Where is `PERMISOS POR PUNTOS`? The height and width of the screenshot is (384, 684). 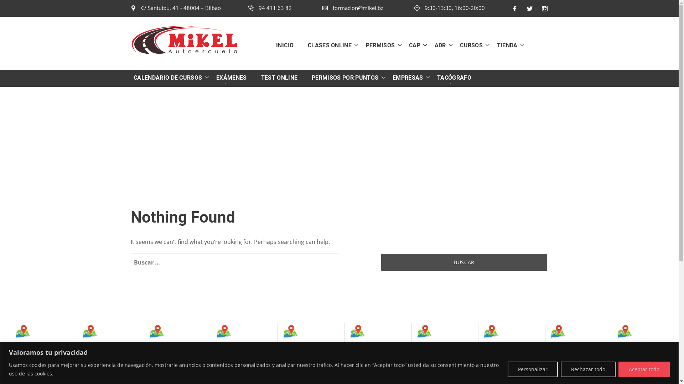
PERMISOS POR PUNTOS is located at coordinates (342, 78).